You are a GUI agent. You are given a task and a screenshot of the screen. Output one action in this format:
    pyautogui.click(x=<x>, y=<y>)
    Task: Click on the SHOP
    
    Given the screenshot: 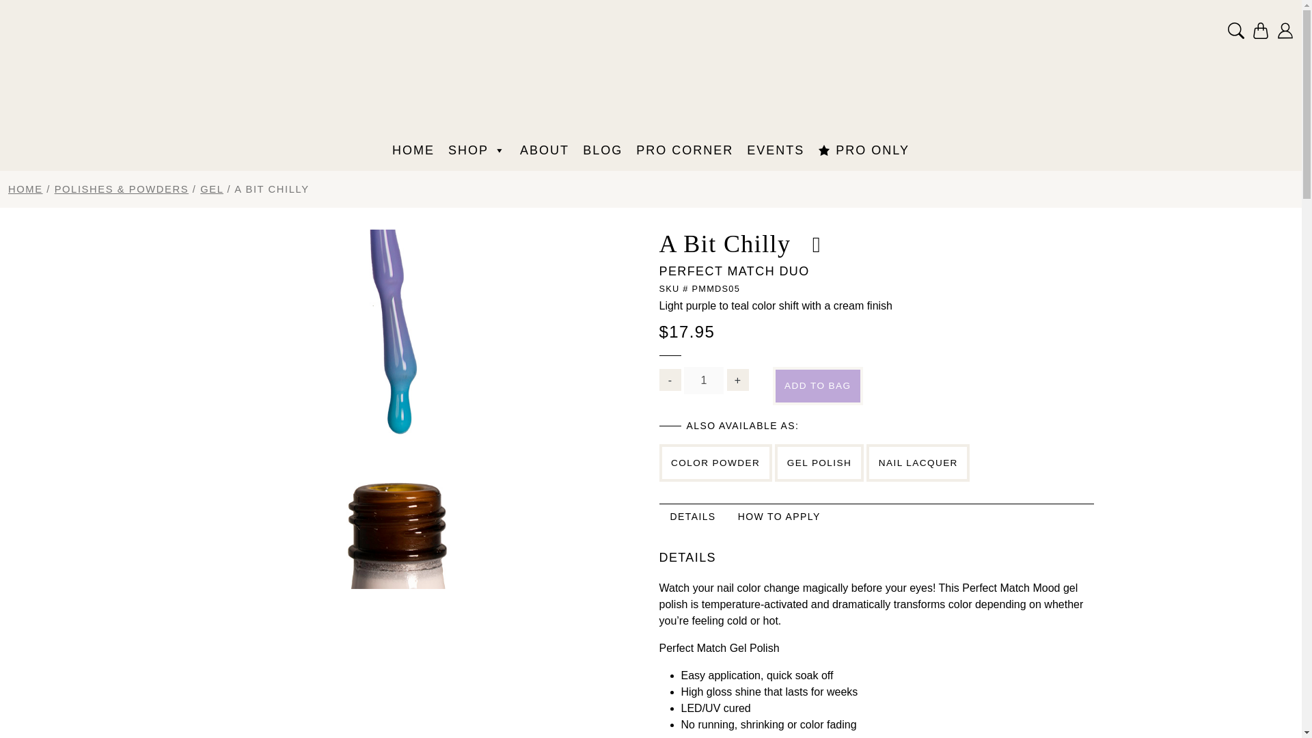 What is the action you would take?
    pyautogui.click(x=863, y=150)
    